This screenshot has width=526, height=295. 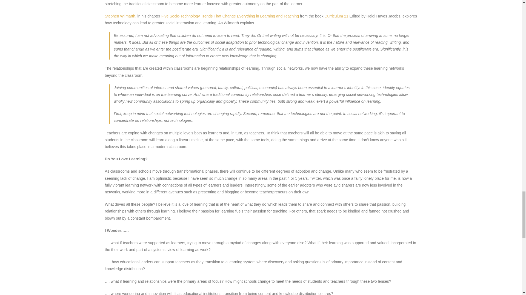 I want to click on Page 4, so click(x=262, y=104).